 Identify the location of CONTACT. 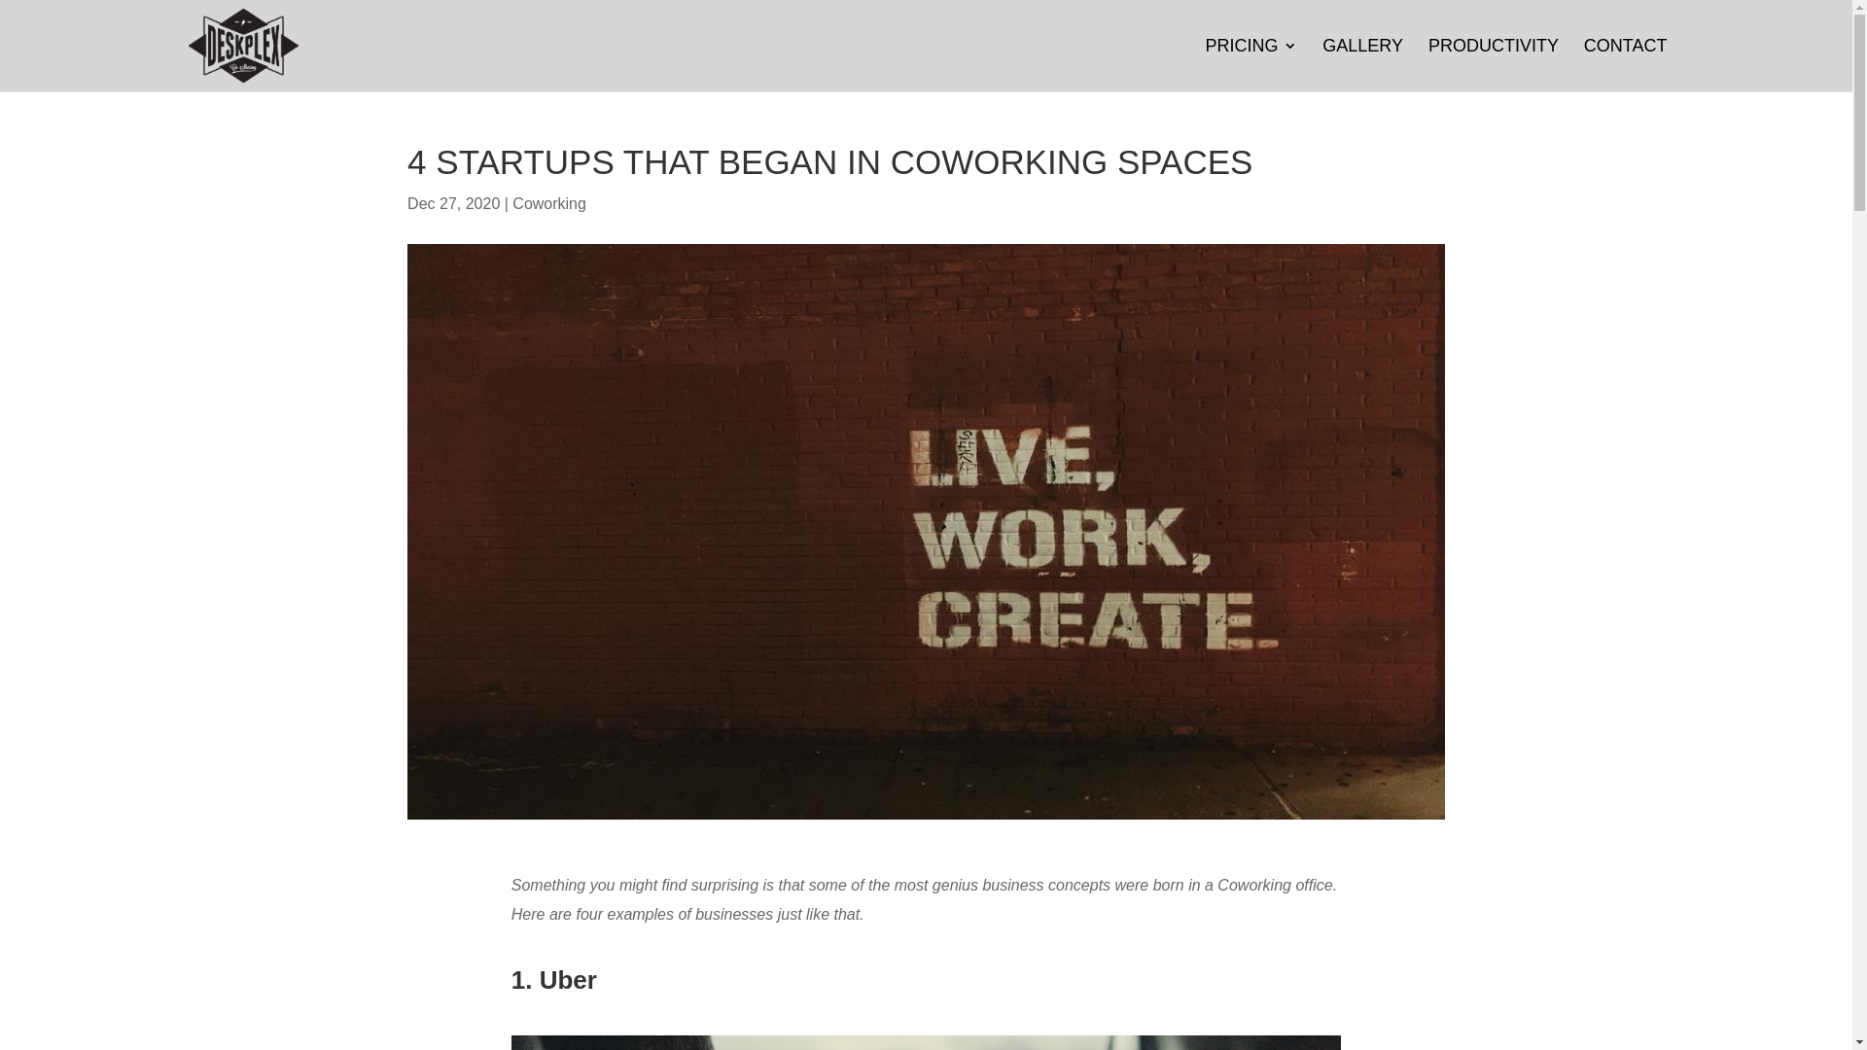
(1626, 65).